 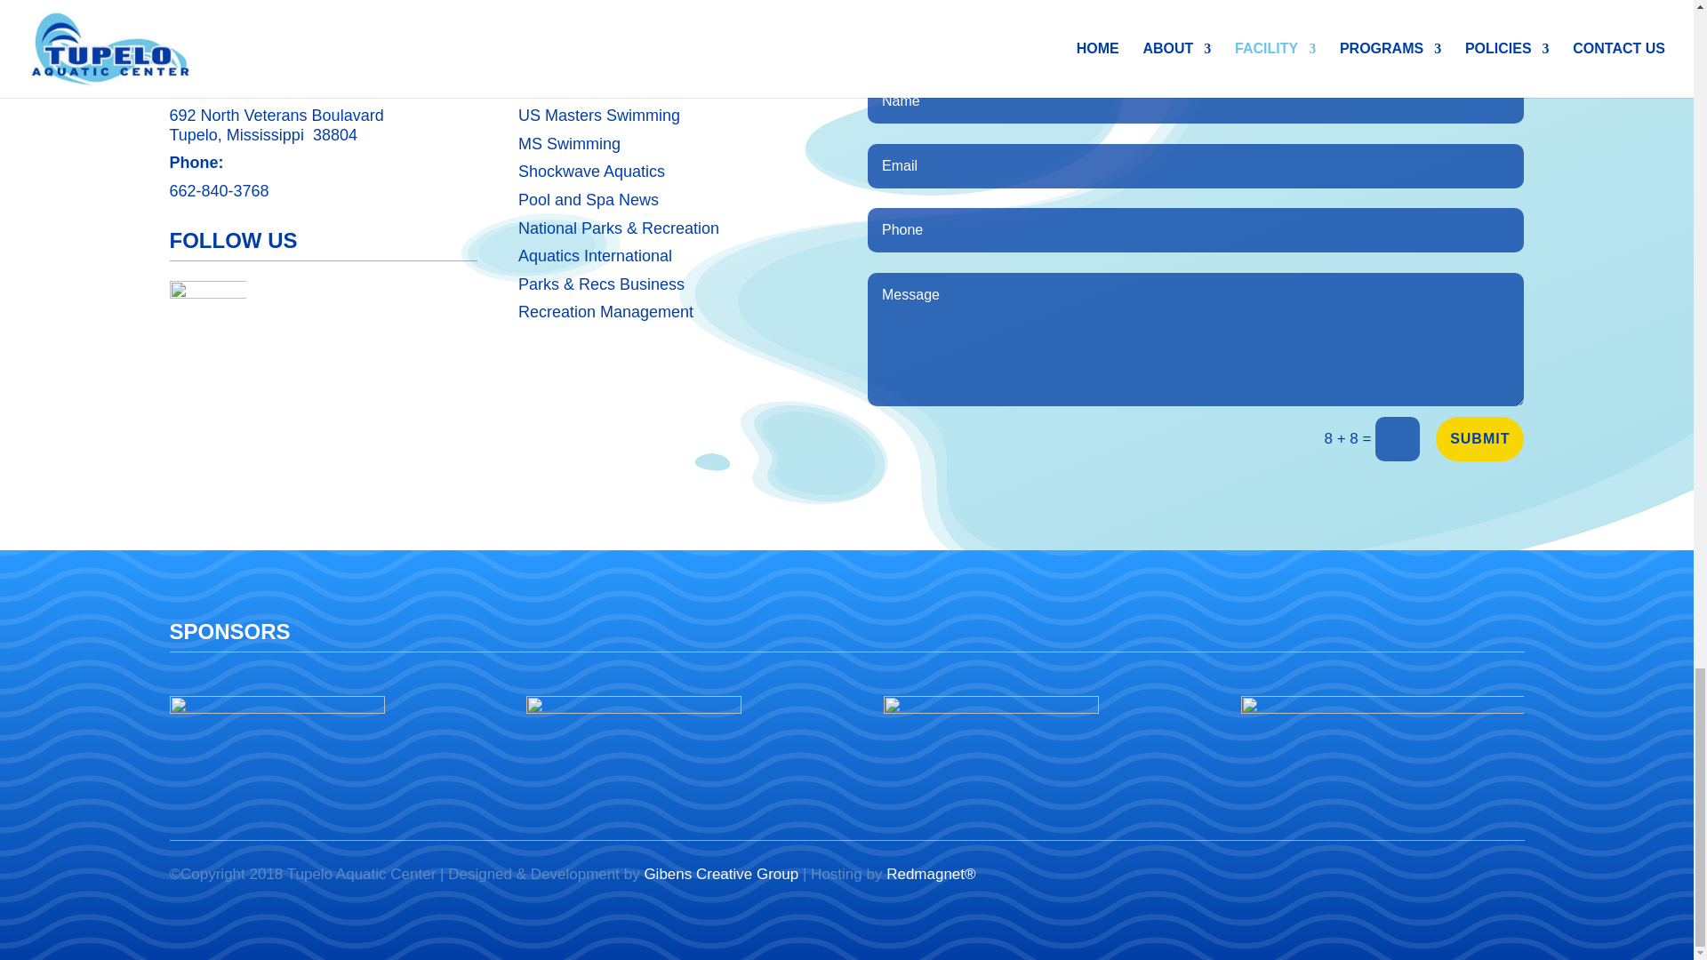 I want to click on Pool and Spa News, so click(x=589, y=199).